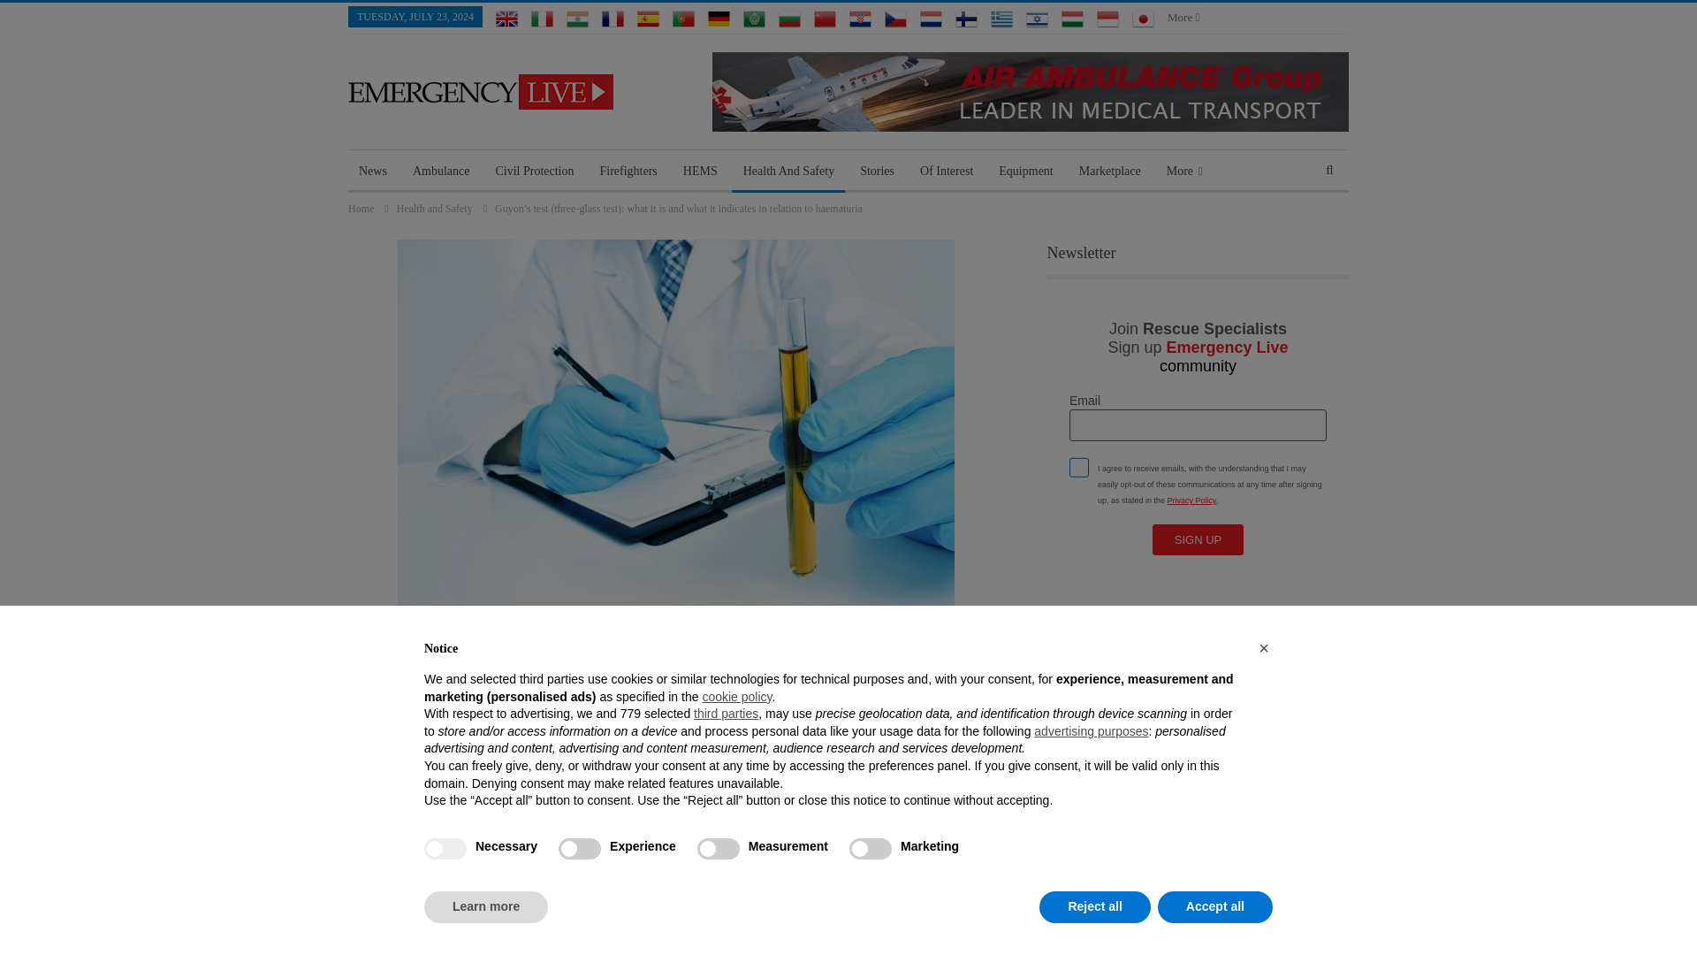 The image size is (1697, 955). I want to click on More, so click(1183, 17).